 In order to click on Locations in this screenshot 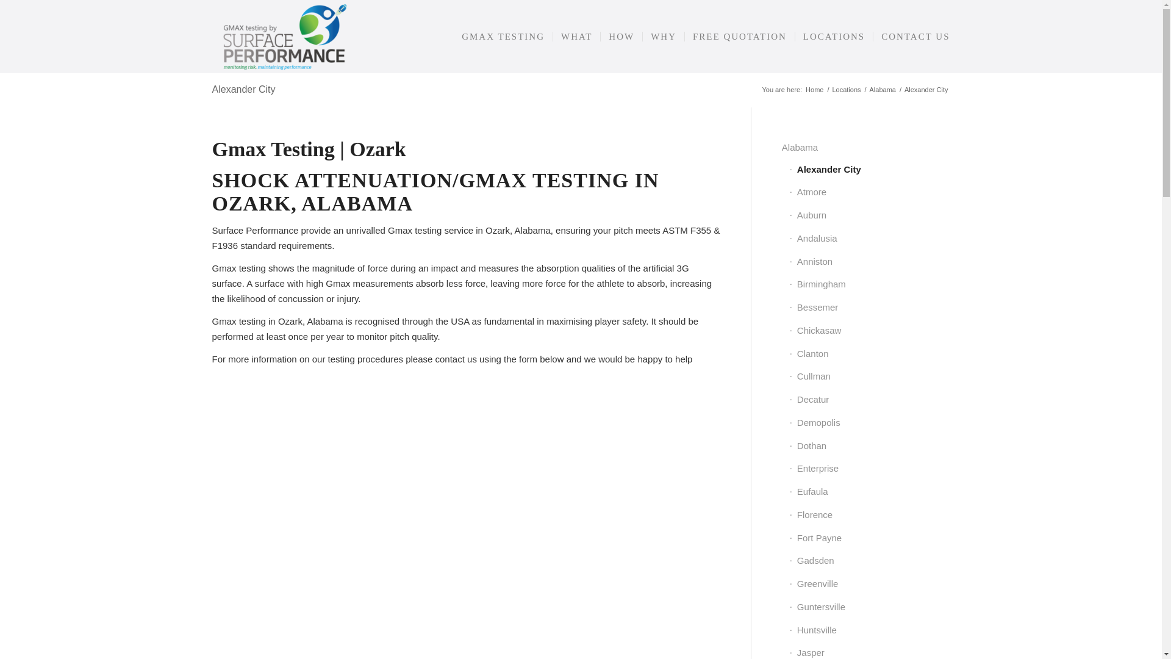, I will do `click(846, 90)`.